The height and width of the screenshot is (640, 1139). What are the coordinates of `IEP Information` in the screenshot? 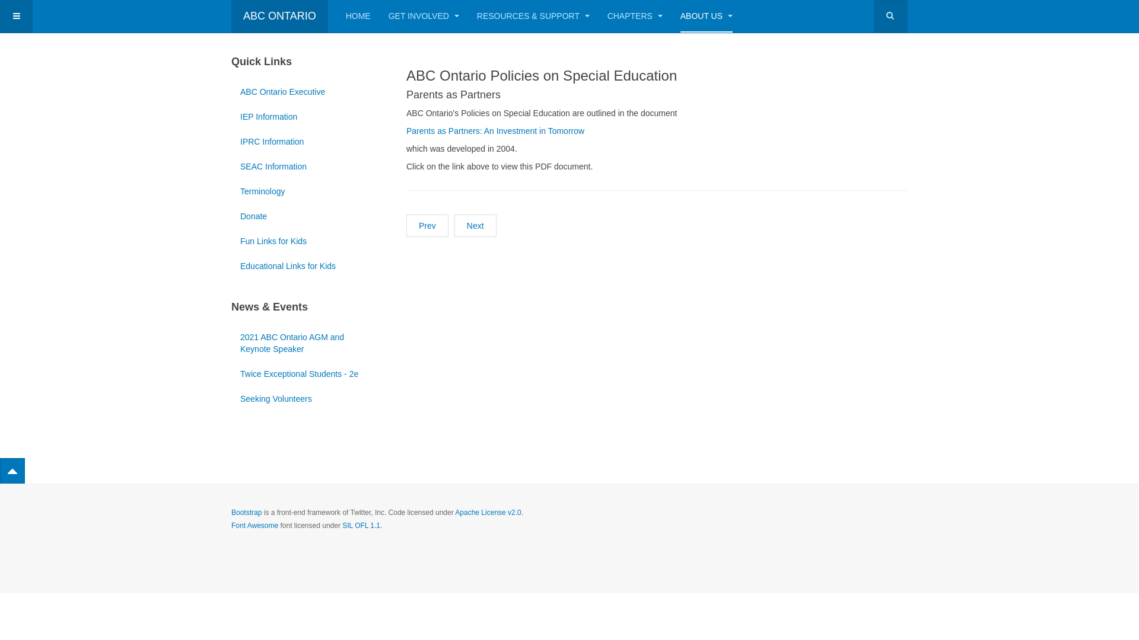 It's located at (307, 117).